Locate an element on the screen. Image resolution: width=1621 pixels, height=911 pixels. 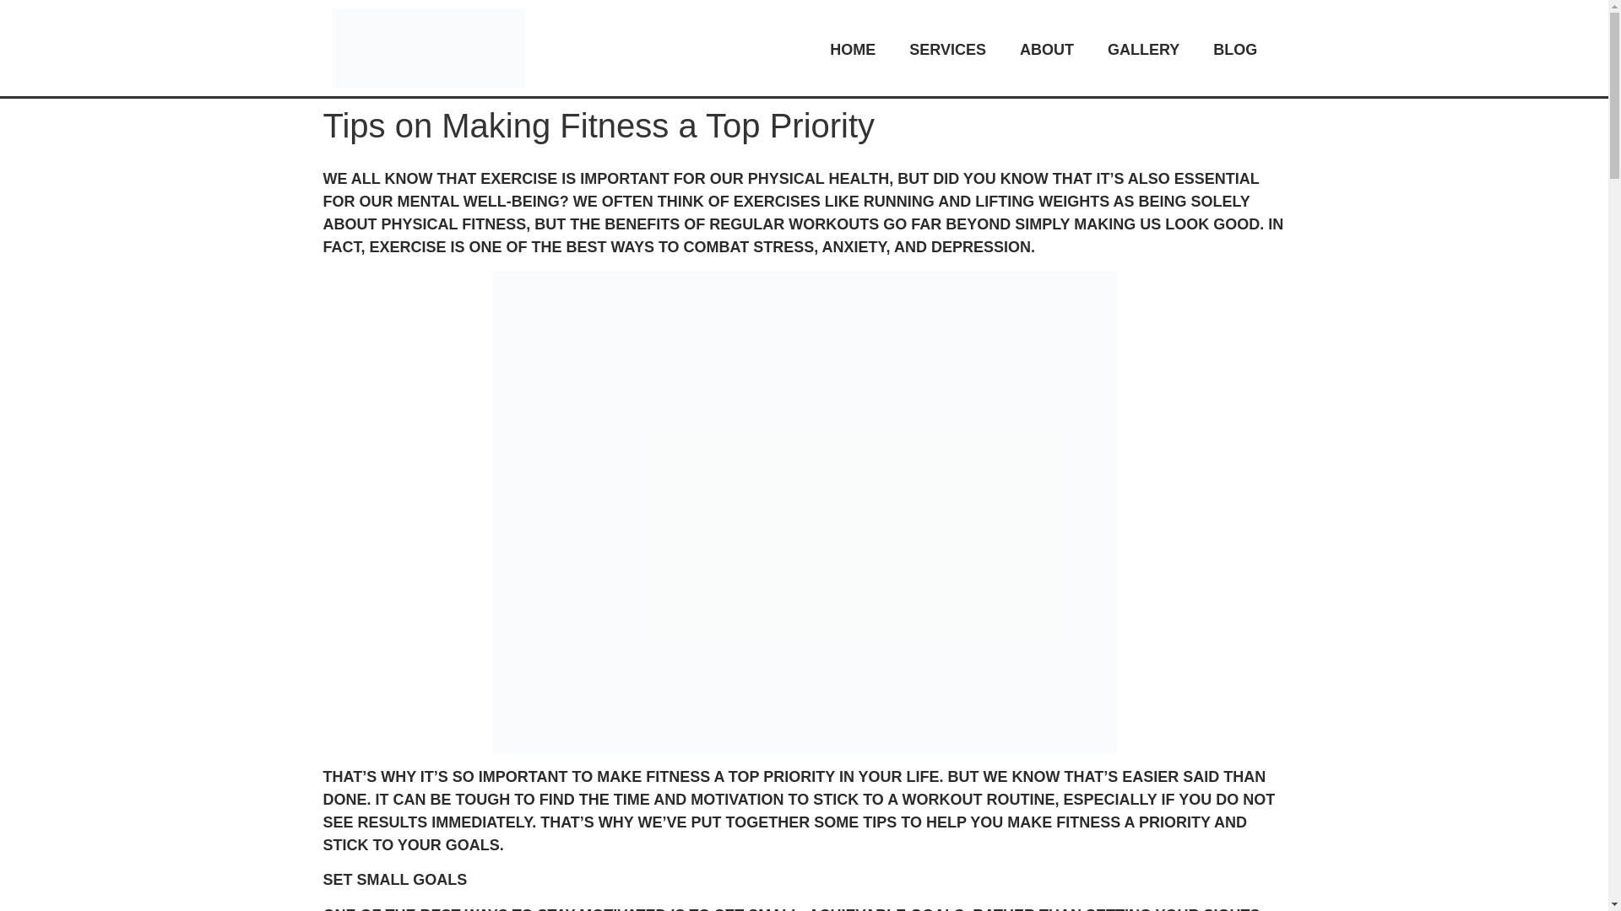
GALLERY is located at coordinates (1143, 48).